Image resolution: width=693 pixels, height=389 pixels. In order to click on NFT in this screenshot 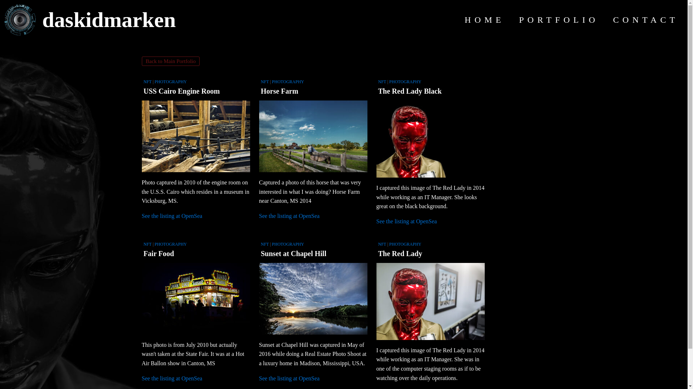, I will do `click(147, 82)`.